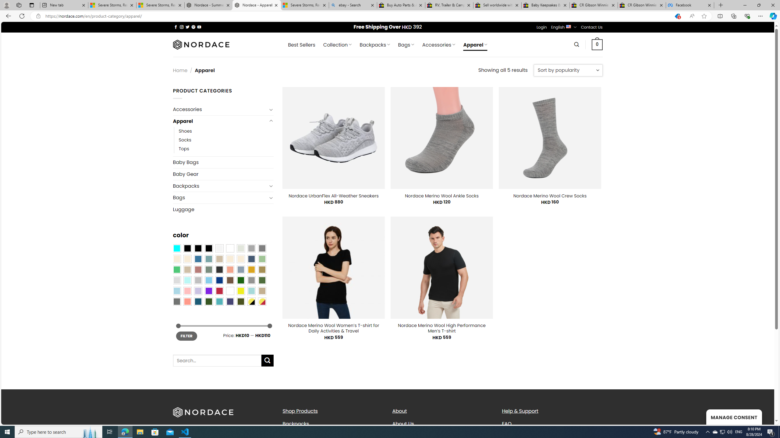 The image size is (780, 438). I want to click on Baby Bags, so click(223, 162).